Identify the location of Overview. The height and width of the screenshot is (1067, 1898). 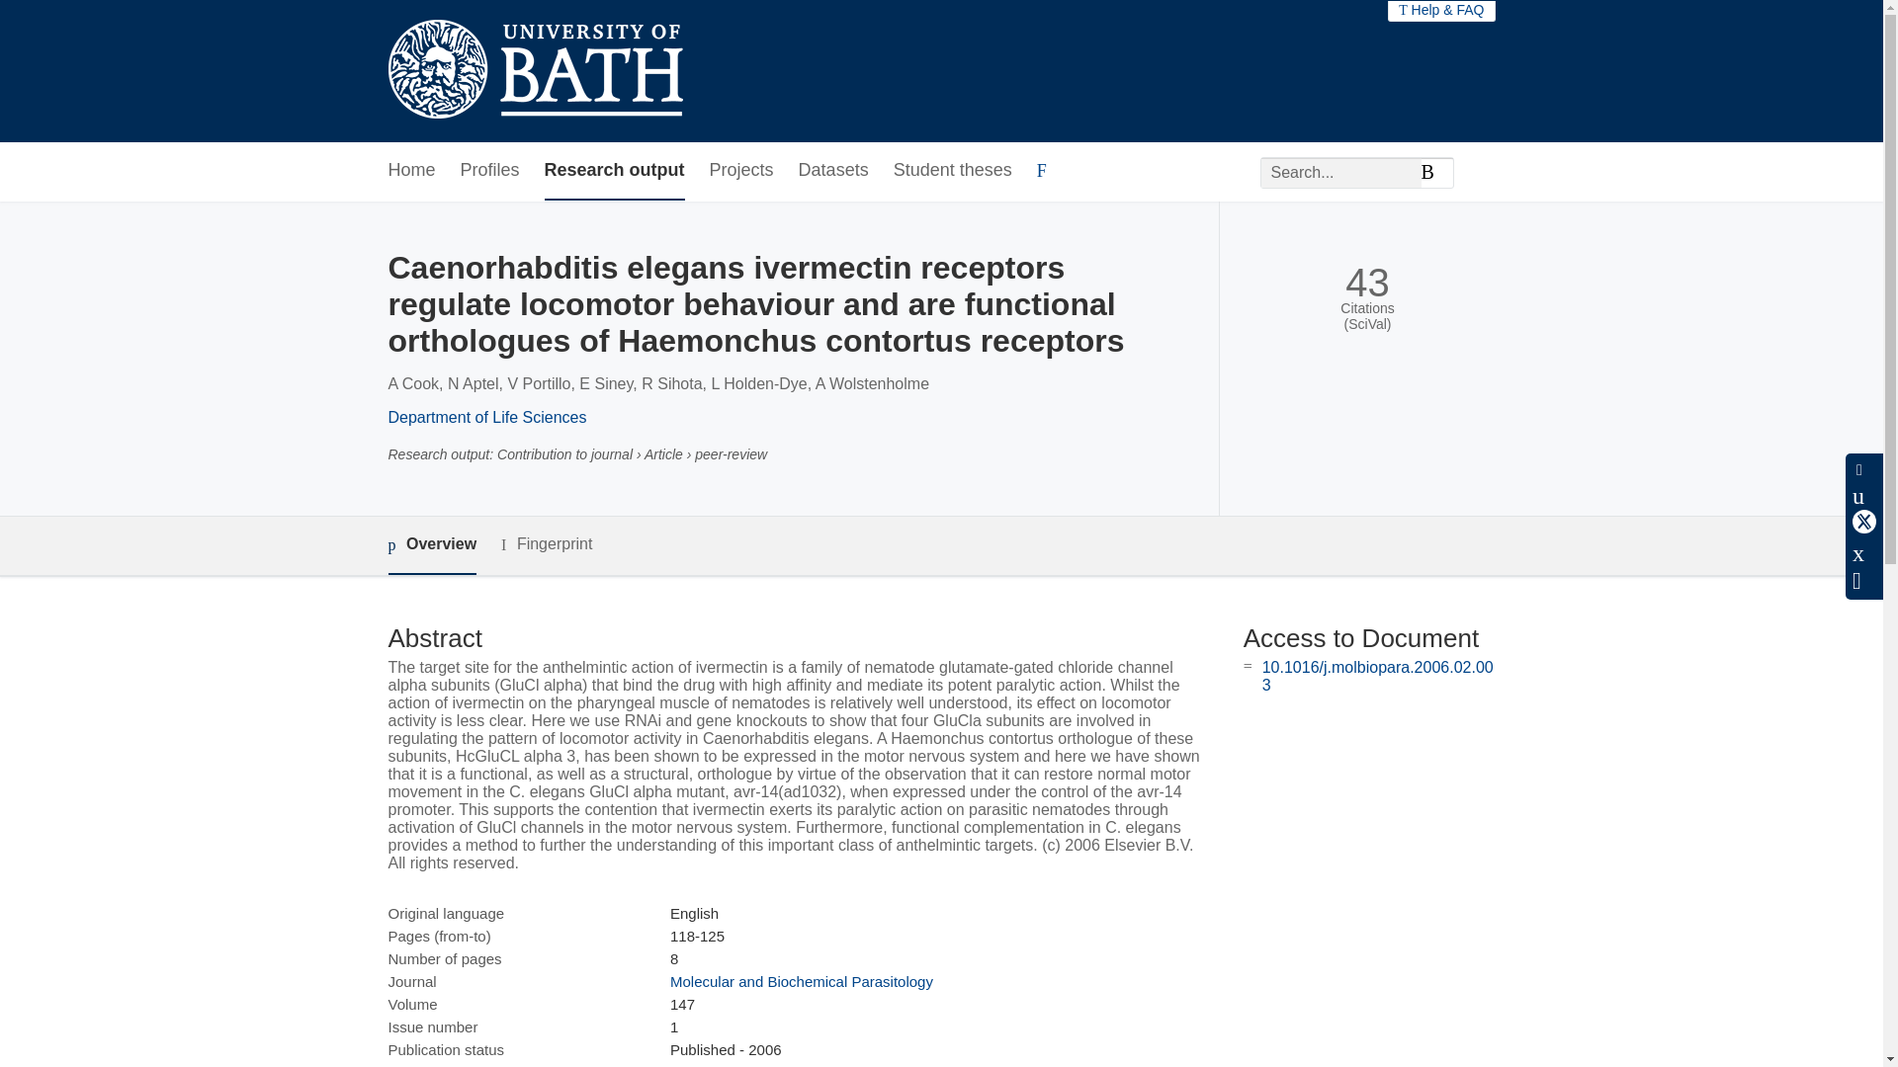
(431, 545).